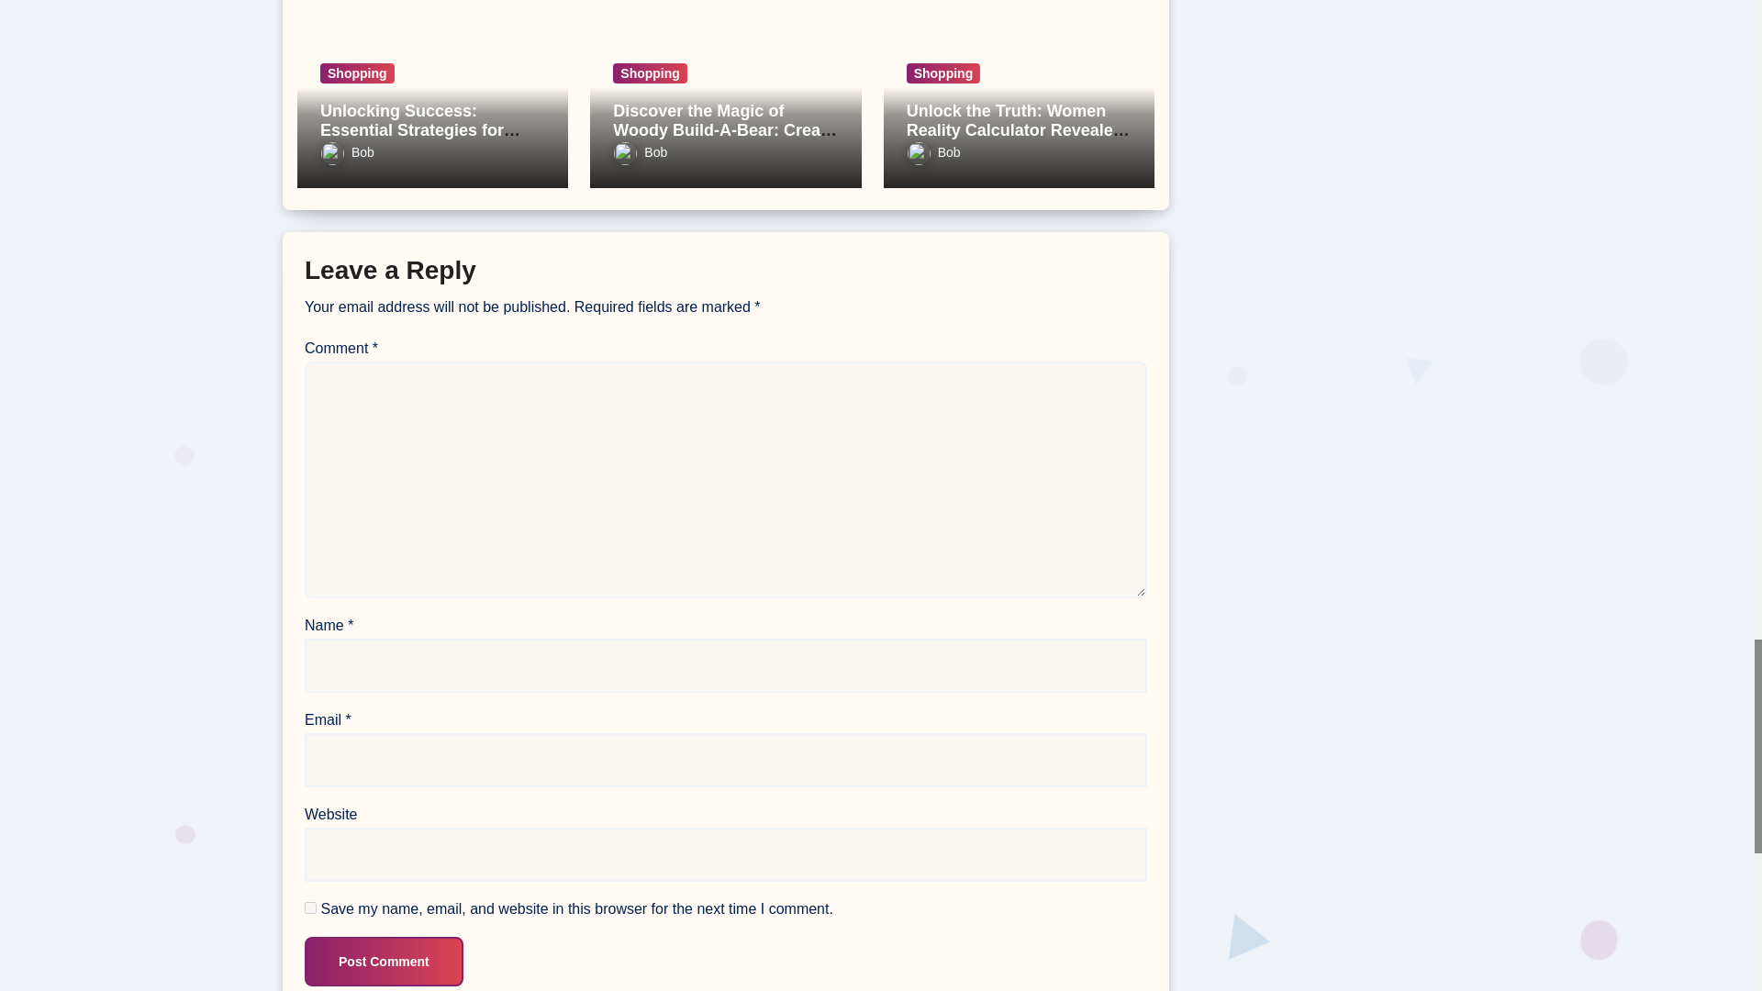  I want to click on Shopping, so click(650, 73).